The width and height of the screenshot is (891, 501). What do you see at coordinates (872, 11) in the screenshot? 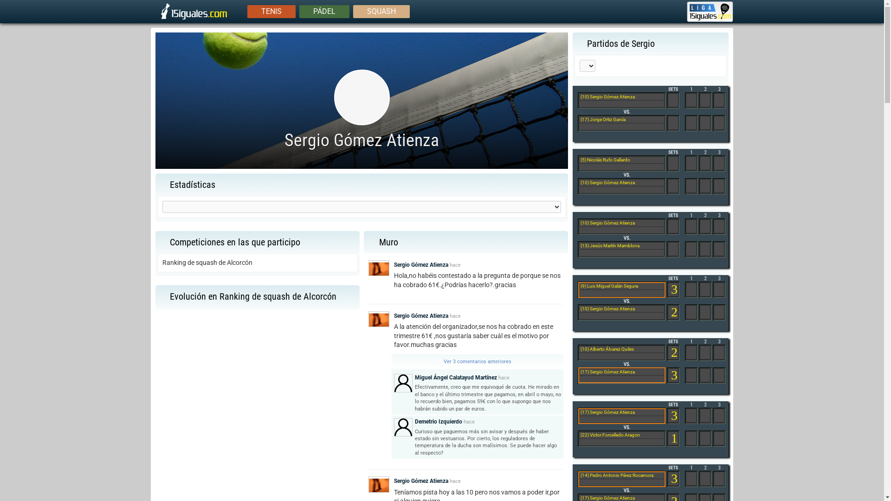
I see `Accede a 15iguales.com` at bounding box center [872, 11].